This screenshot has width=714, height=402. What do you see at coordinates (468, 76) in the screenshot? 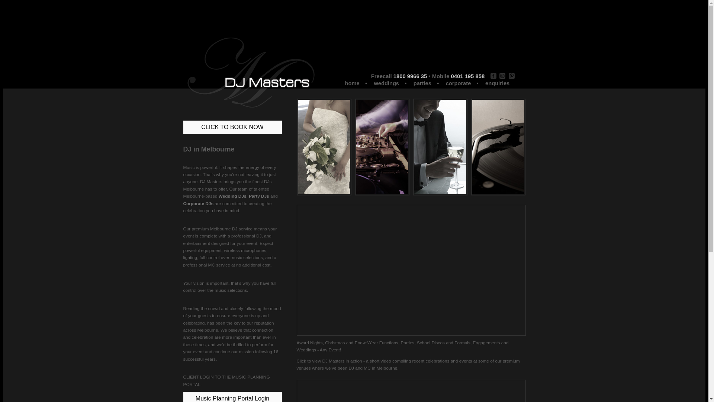
I see `0401 195 858` at bounding box center [468, 76].